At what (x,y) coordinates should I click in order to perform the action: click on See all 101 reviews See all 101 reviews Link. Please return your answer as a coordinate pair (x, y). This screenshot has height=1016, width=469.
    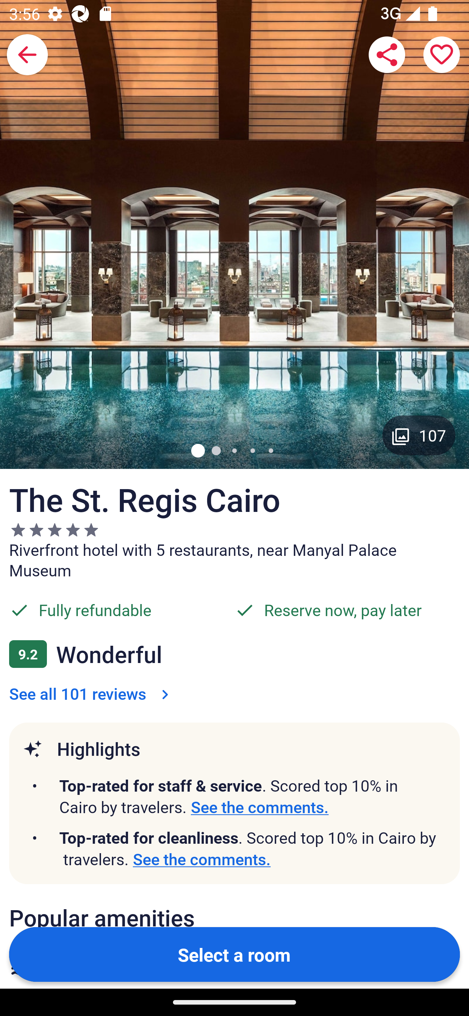
    Looking at the image, I should click on (91, 694).